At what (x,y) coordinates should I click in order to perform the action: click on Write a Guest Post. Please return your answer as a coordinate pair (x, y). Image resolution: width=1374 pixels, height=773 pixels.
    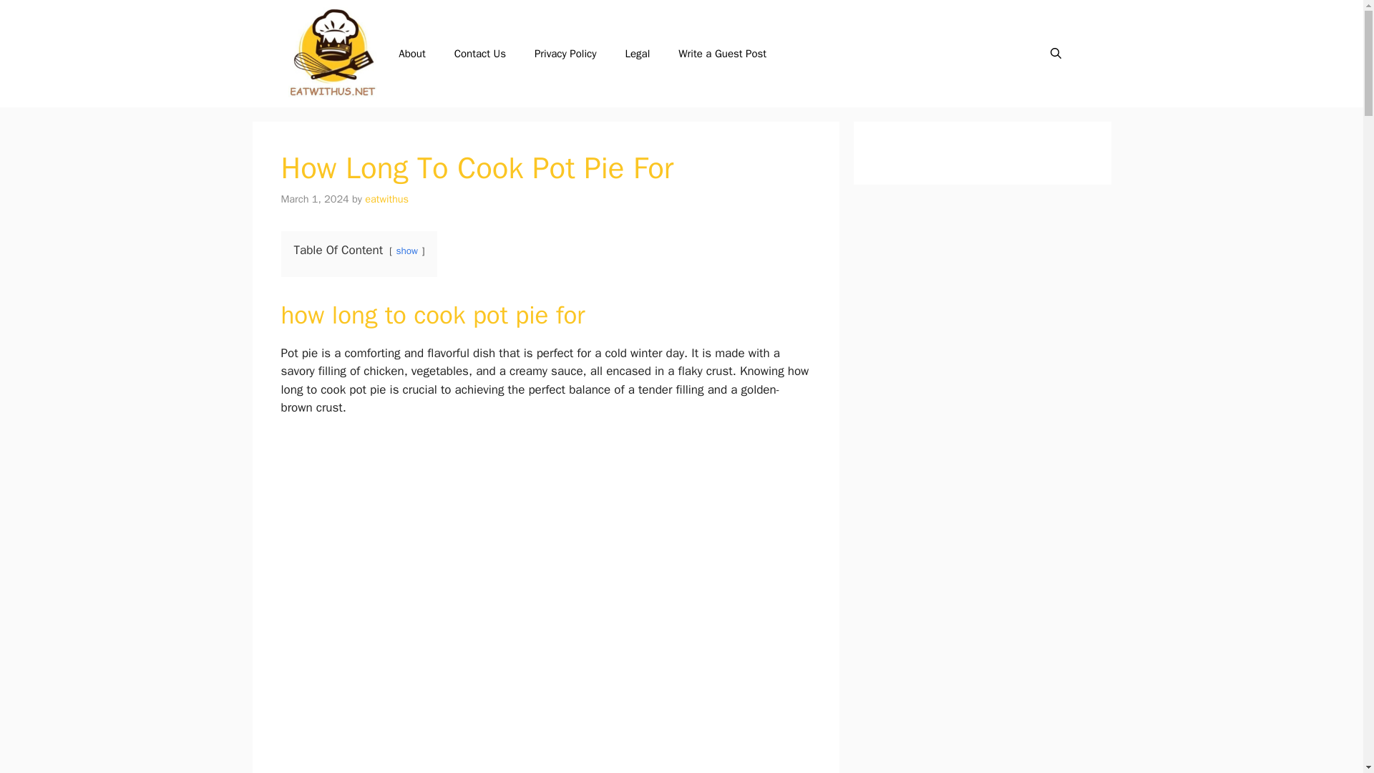
    Looking at the image, I should click on (721, 53).